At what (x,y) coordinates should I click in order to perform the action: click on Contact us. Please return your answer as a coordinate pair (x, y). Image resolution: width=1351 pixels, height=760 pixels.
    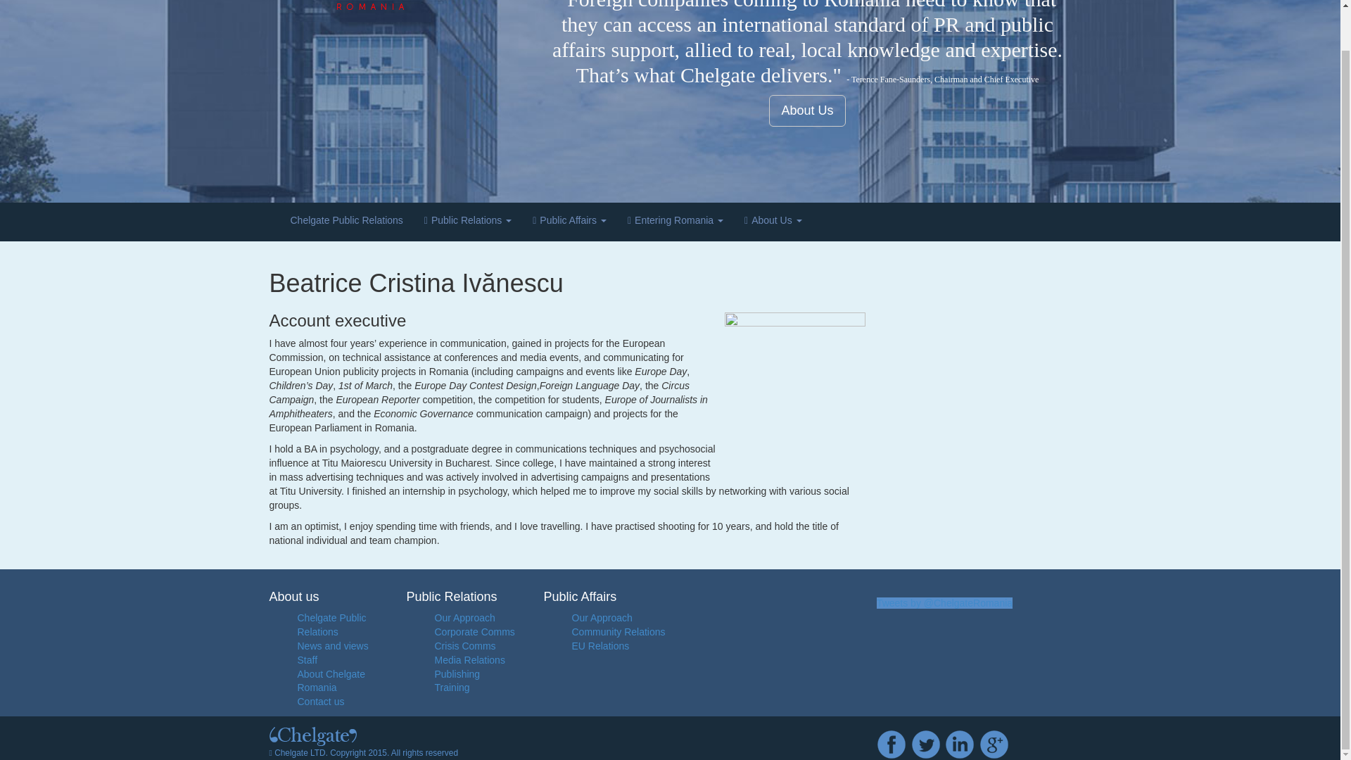
    Looking at the image, I should click on (321, 702).